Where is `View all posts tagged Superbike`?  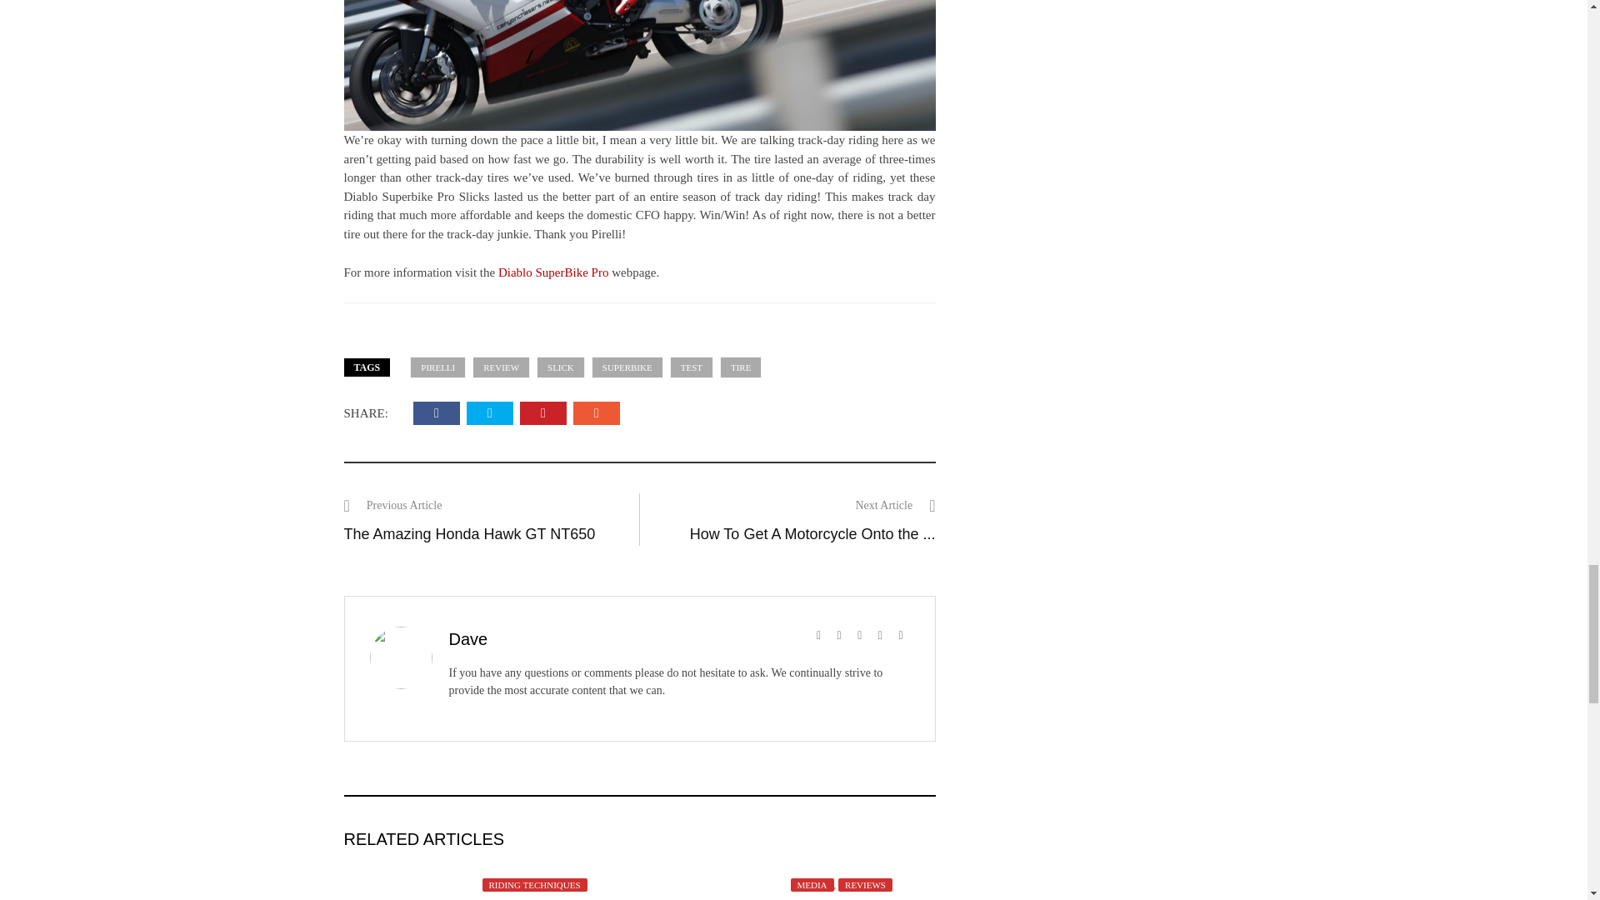
View all posts tagged Superbike is located at coordinates (627, 367).